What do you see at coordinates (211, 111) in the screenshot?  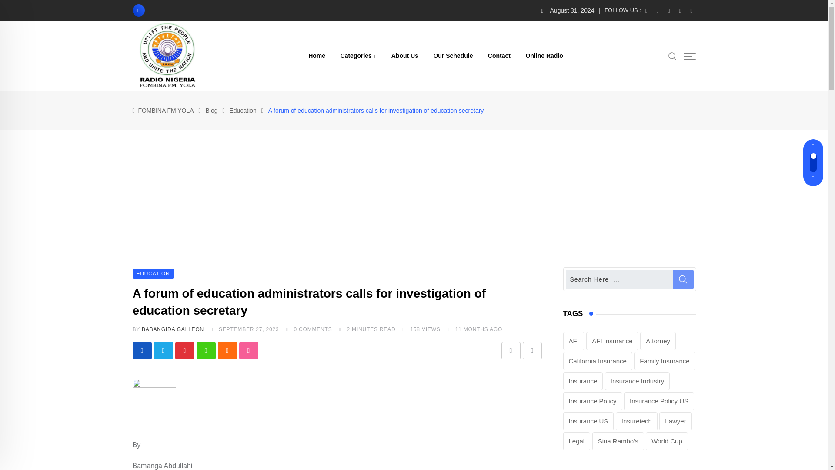 I see `Go to Blog.` at bounding box center [211, 111].